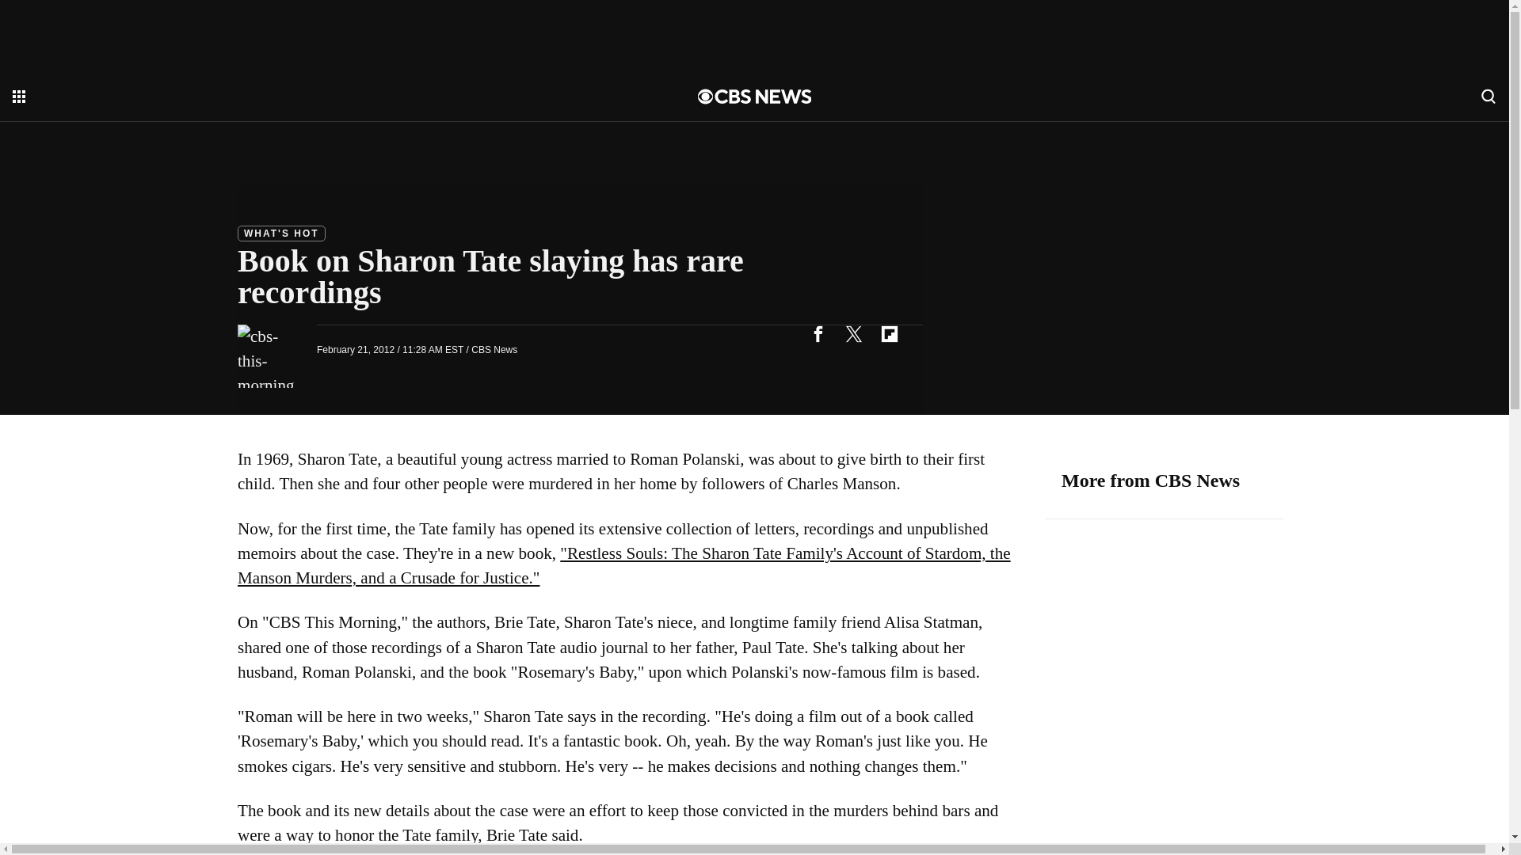 Image resolution: width=1521 pixels, height=855 pixels. I want to click on facebook, so click(818, 332).